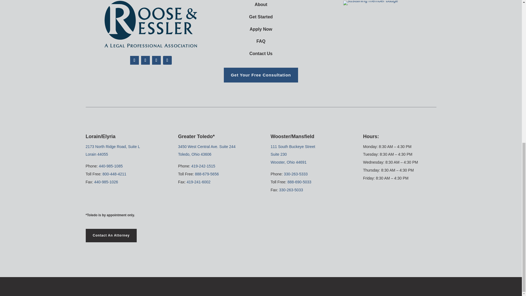 This screenshot has width=526, height=296. What do you see at coordinates (111, 166) in the screenshot?
I see `440-985-1085` at bounding box center [111, 166].